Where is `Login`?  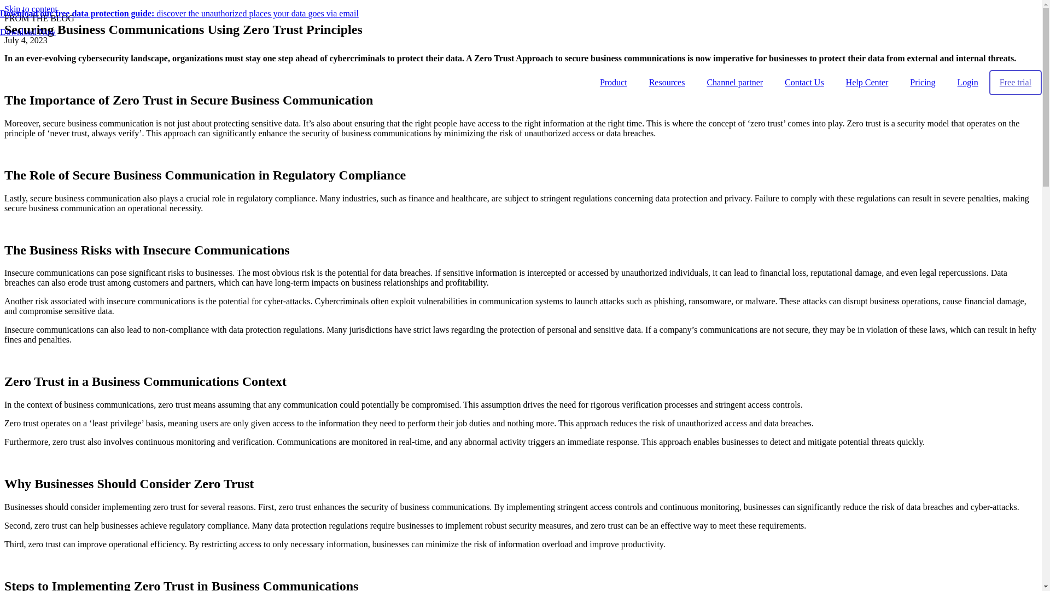
Login is located at coordinates (968, 82).